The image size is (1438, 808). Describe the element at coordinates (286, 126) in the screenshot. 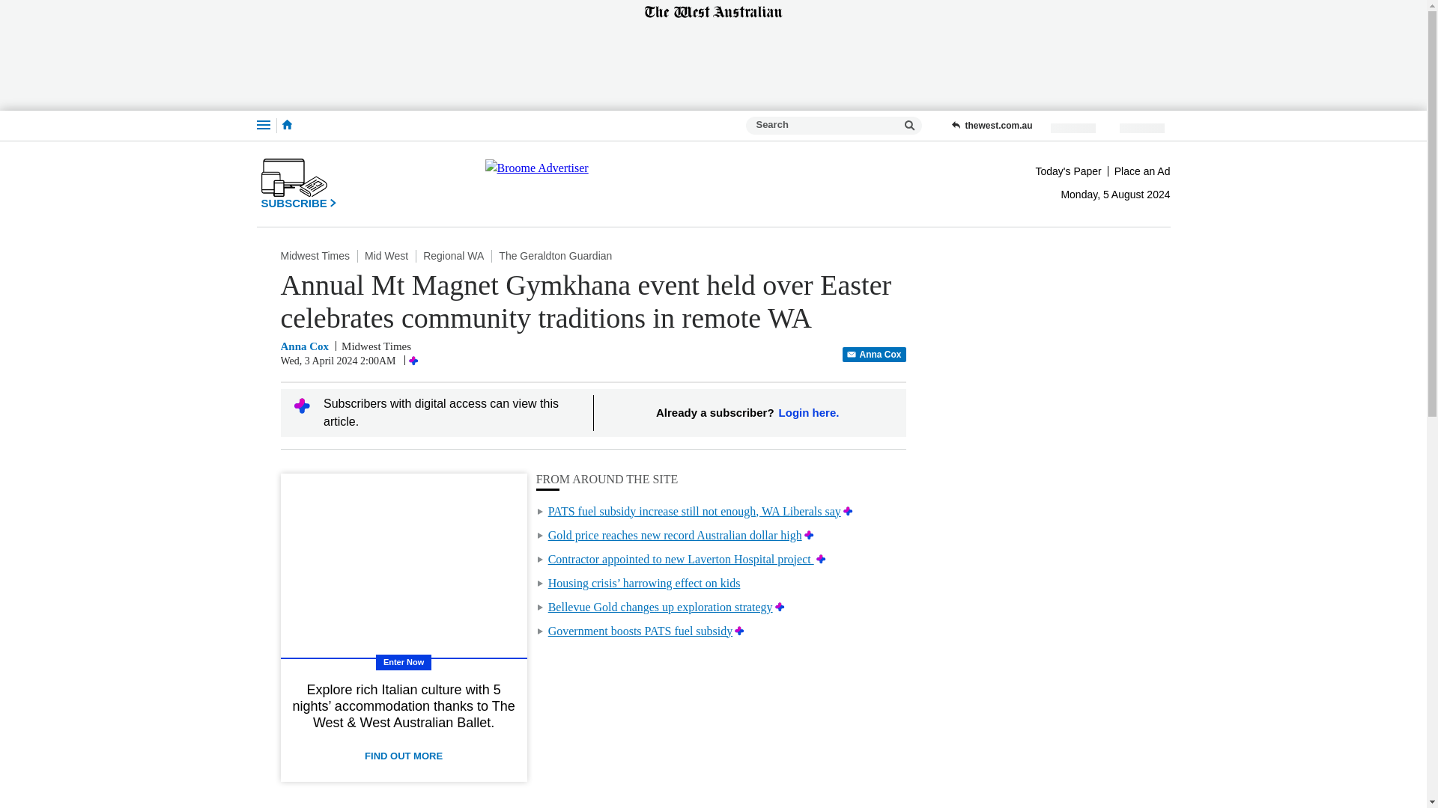

I see `Home` at that location.